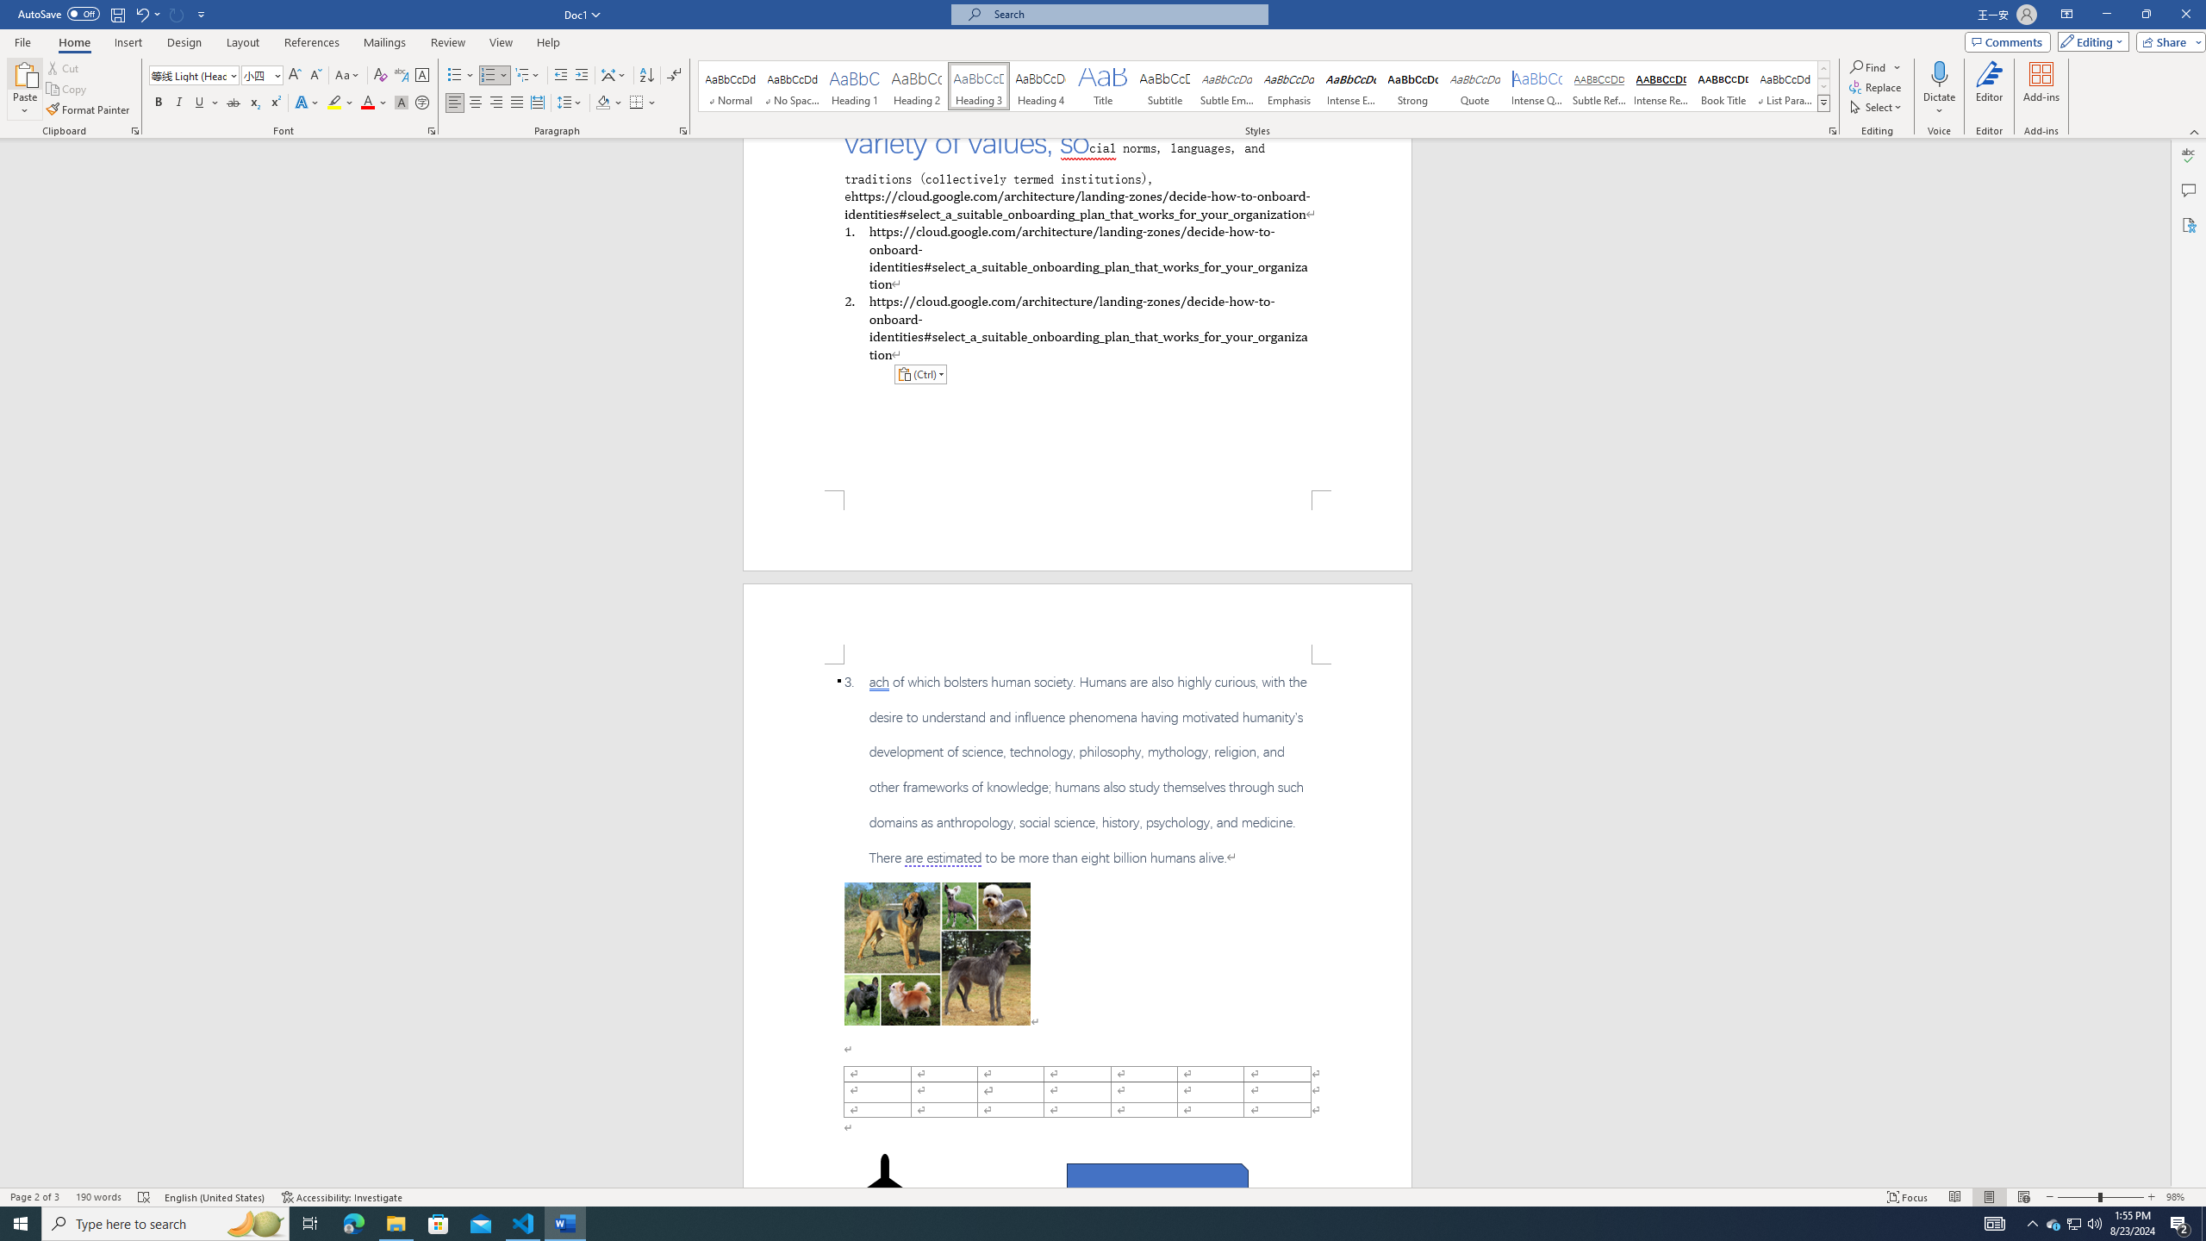 The height and width of the screenshot is (1241, 2206). What do you see at coordinates (402, 103) in the screenshot?
I see `Character Shading` at bounding box center [402, 103].